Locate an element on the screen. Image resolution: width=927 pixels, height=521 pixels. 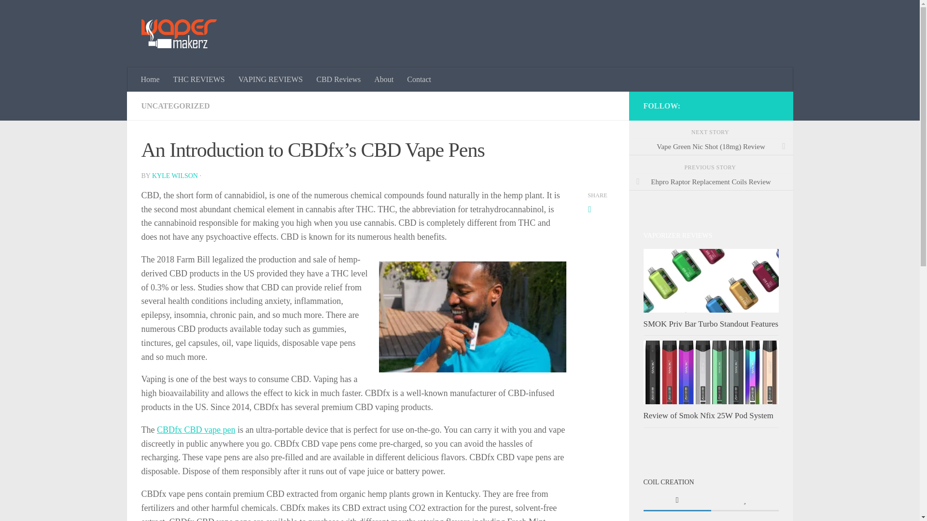
KYLE WILSON is located at coordinates (175, 176).